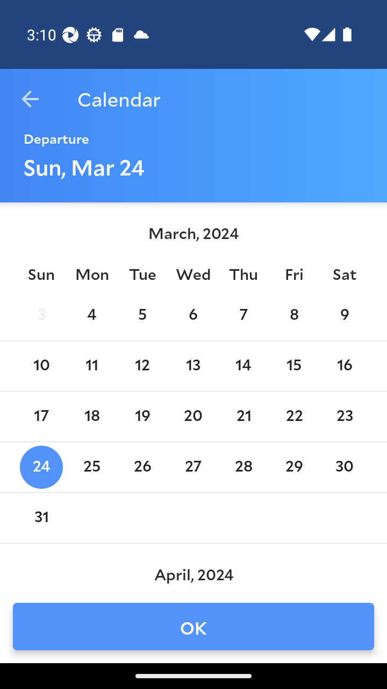 The image size is (387, 689). I want to click on 24, so click(41, 467).